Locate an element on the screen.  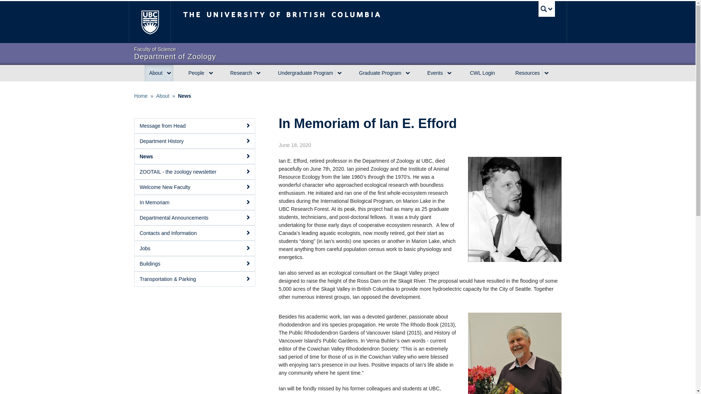
About is located at coordinates (195, 73).